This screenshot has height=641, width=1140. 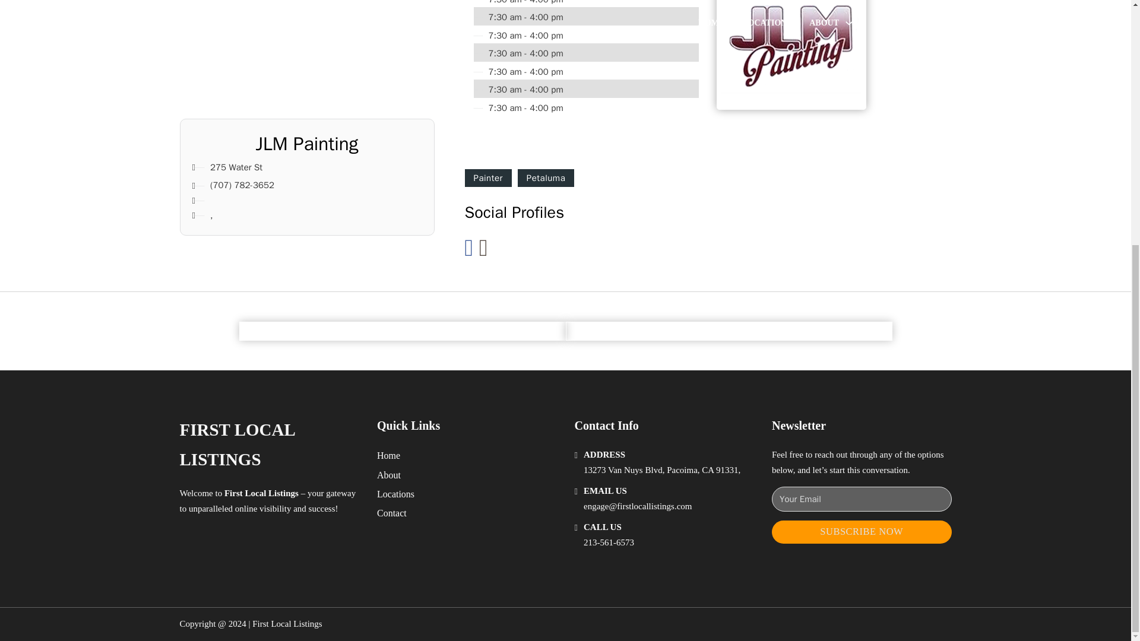 What do you see at coordinates (609, 542) in the screenshot?
I see `213-561-6573` at bounding box center [609, 542].